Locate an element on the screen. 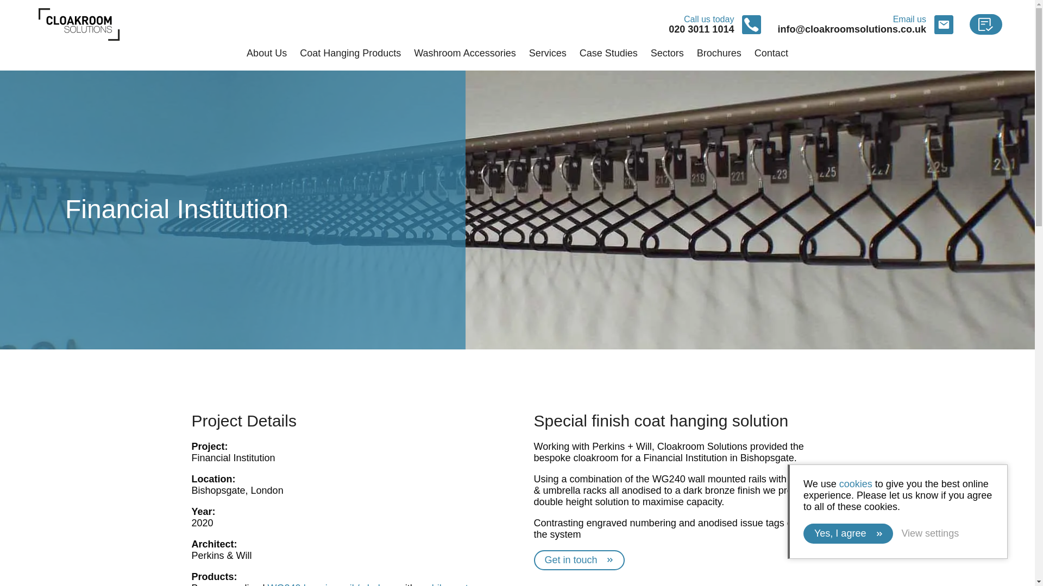 The image size is (1043, 586). Coat Hanging Products is located at coordinates (350, 54).